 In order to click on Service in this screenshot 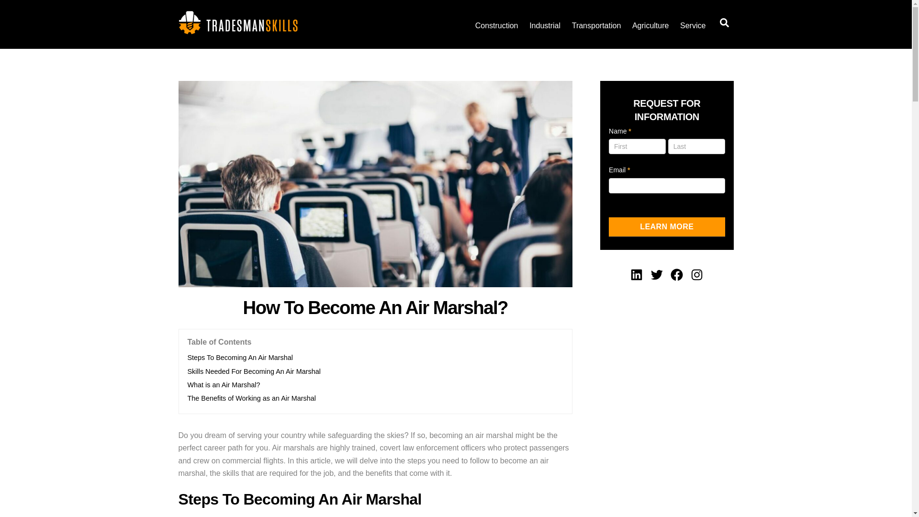, I will do `click(693, 26)`.